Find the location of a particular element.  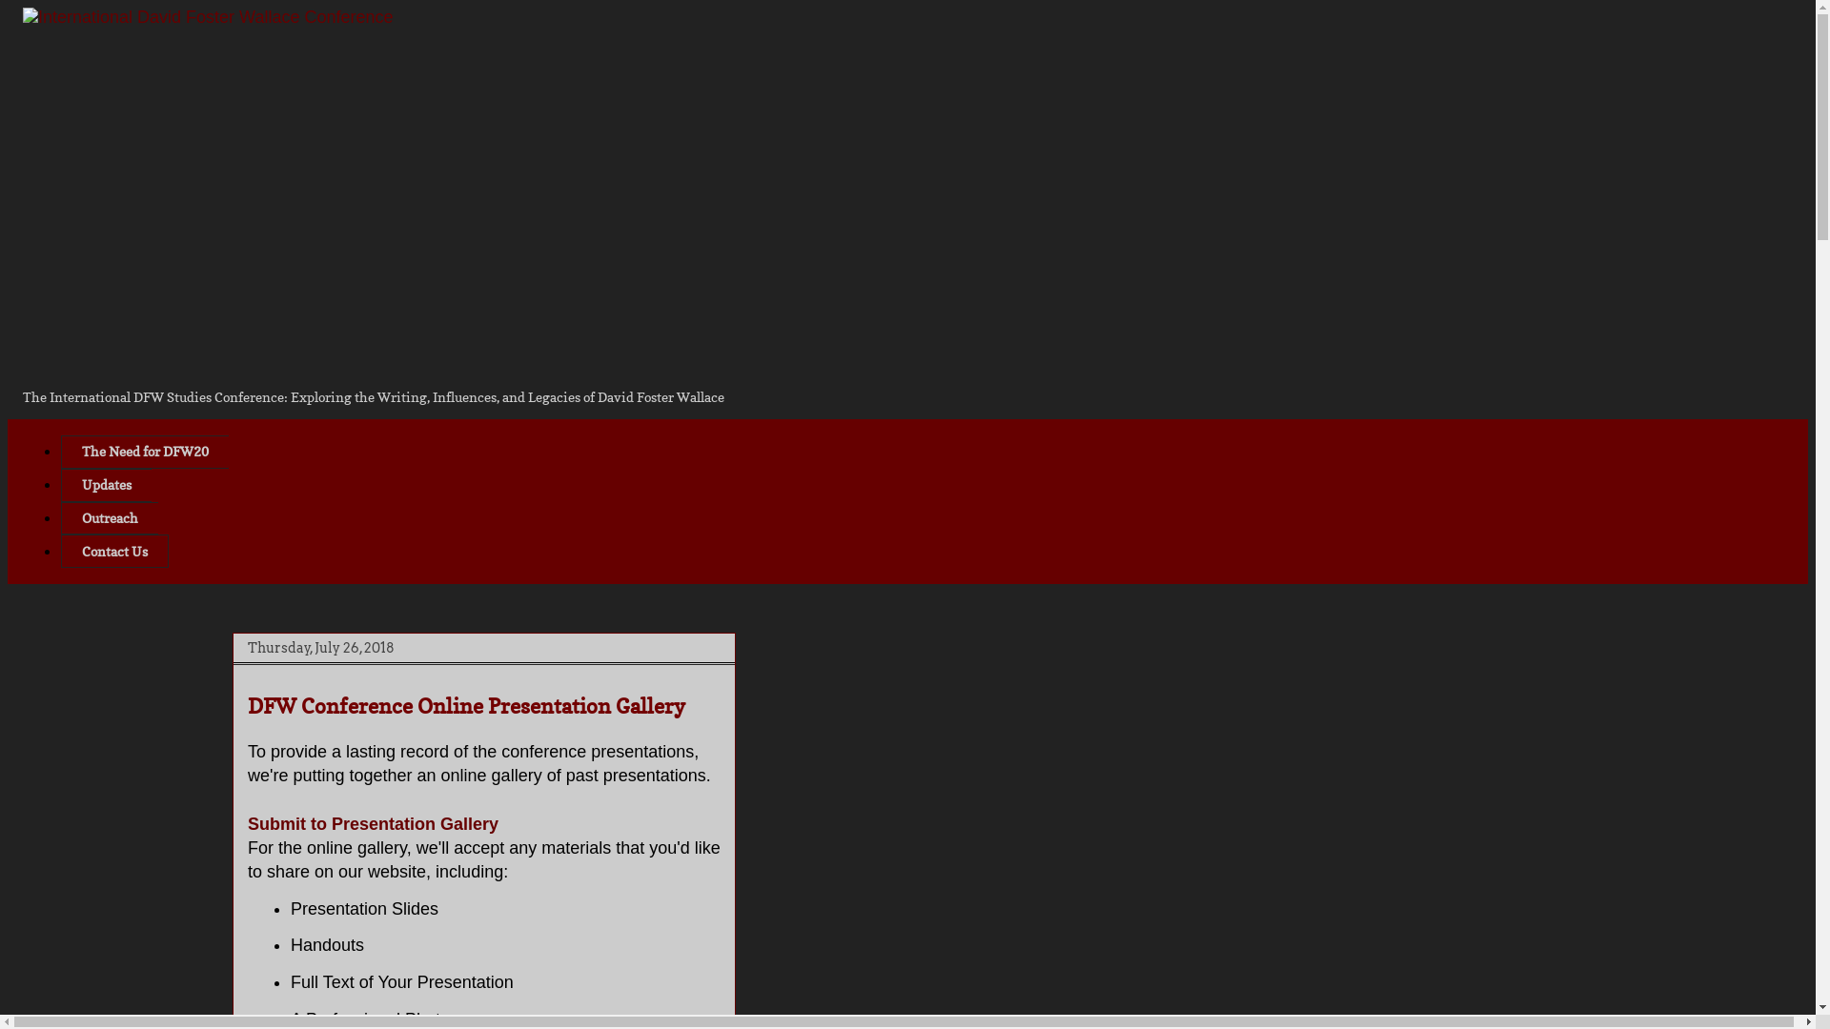

The Need for DFW20 is located at coordinates (145, 452).